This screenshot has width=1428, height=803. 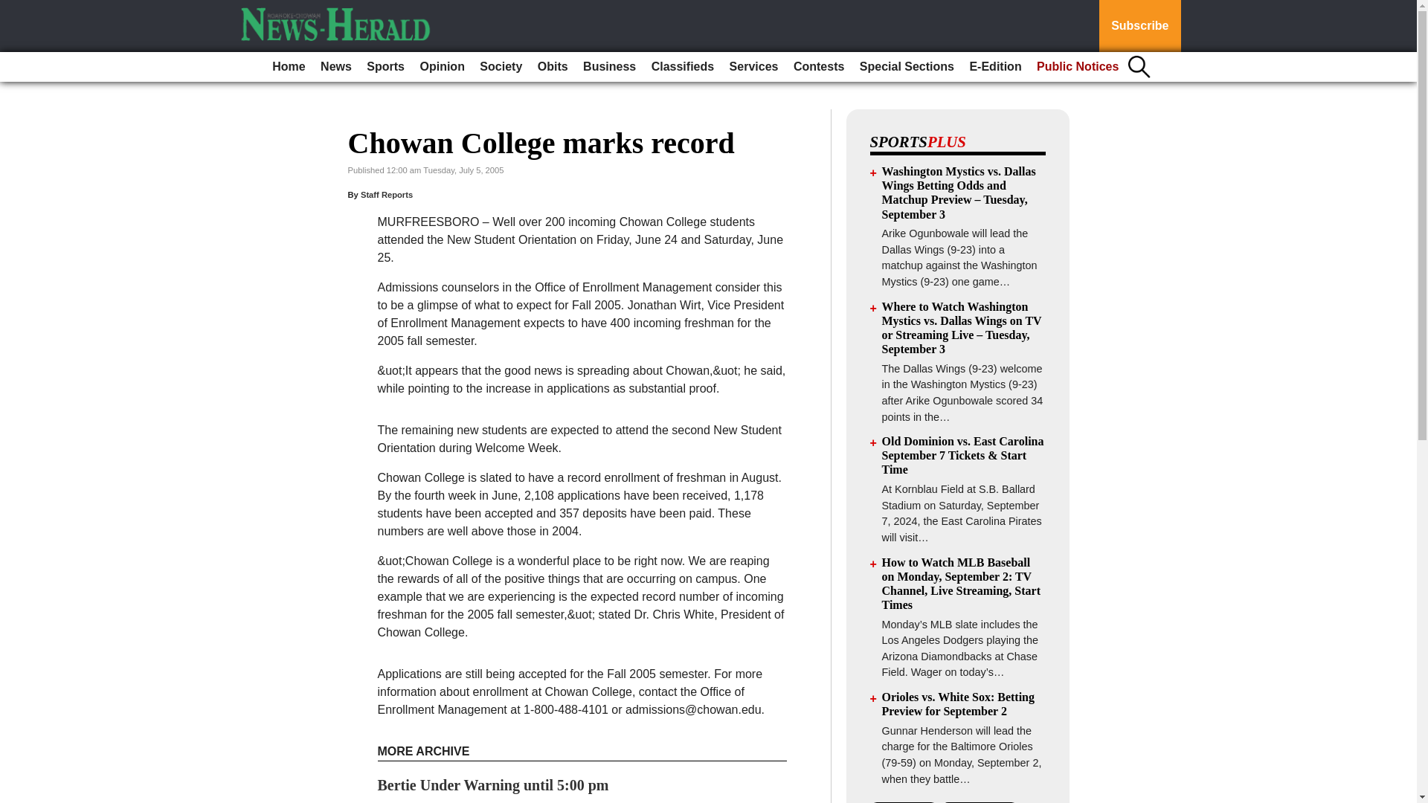 What do you see at coordinates (442, 67) in the screenshot?
I see `Opinion` at bounding box center [442, 67].